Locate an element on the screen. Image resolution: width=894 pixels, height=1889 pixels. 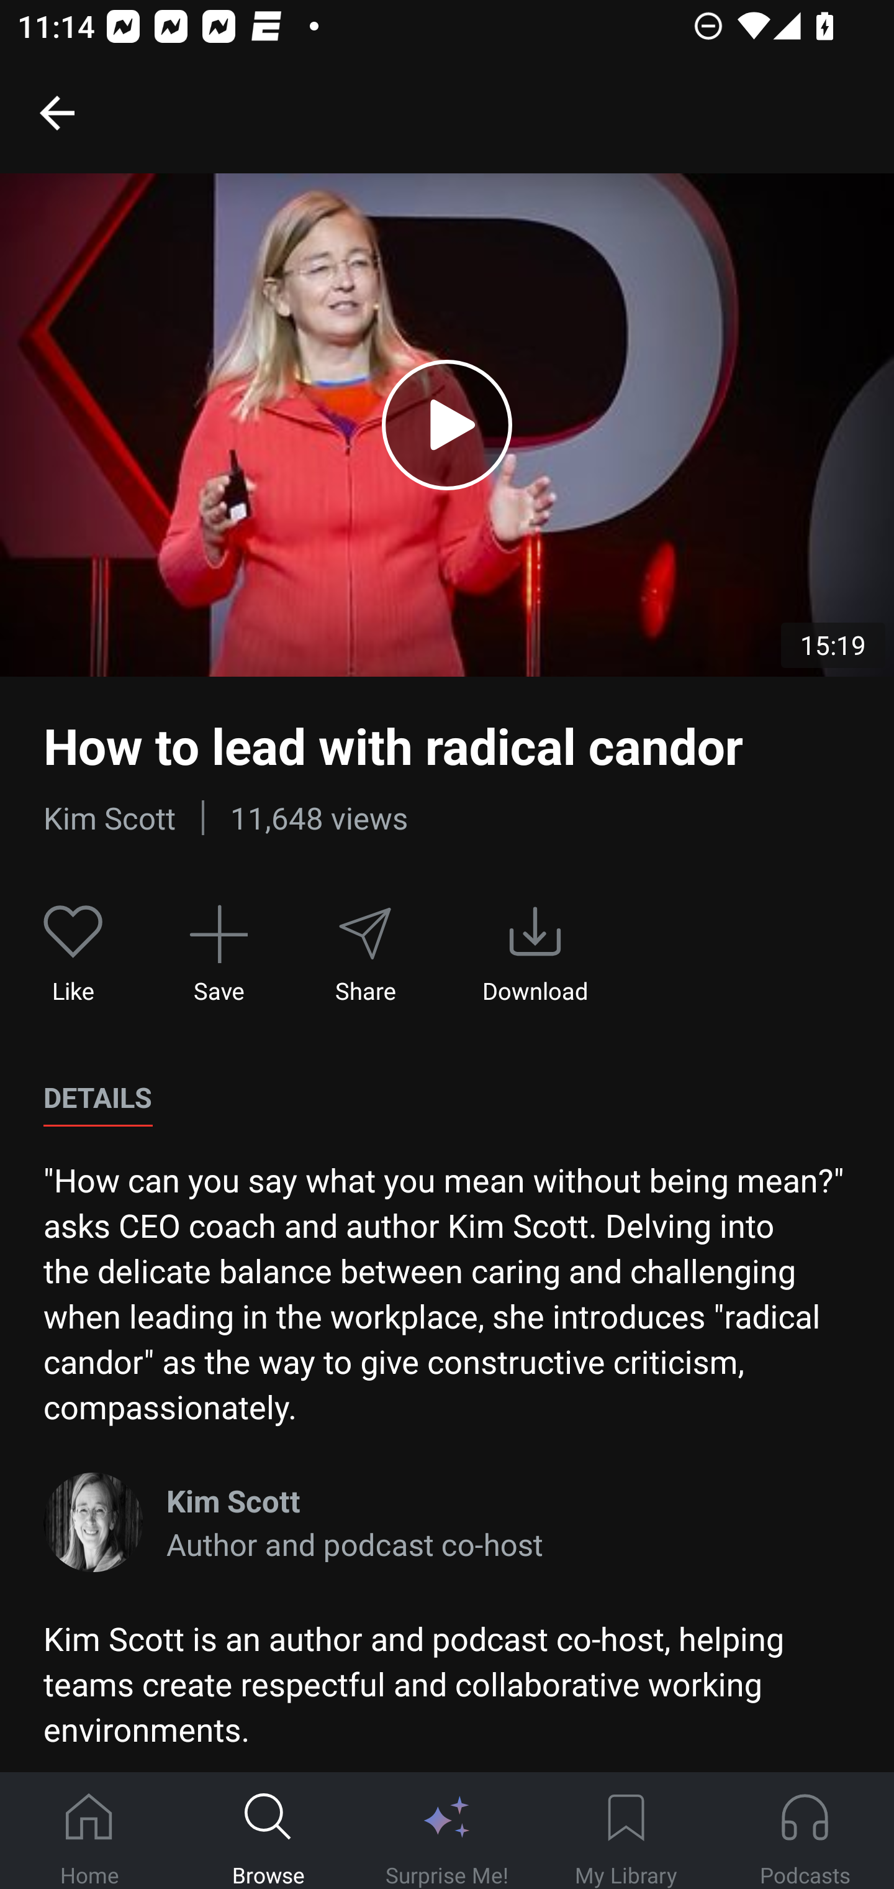
Podcasts is located at coordinates (805, 1831).